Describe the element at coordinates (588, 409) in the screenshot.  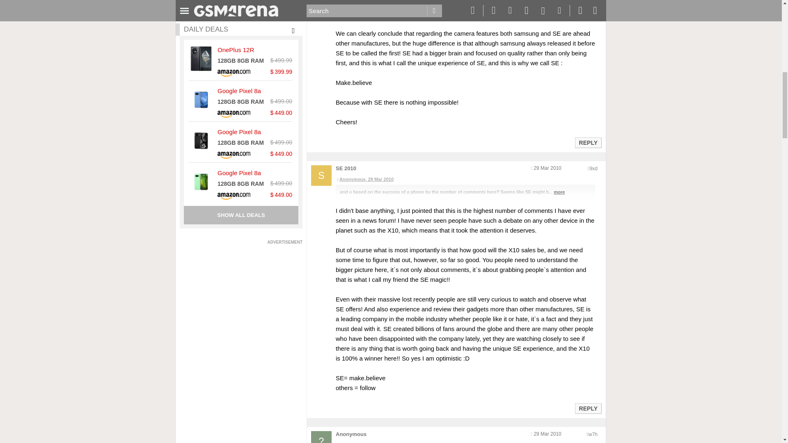
I see `Reply to this post` at that location.